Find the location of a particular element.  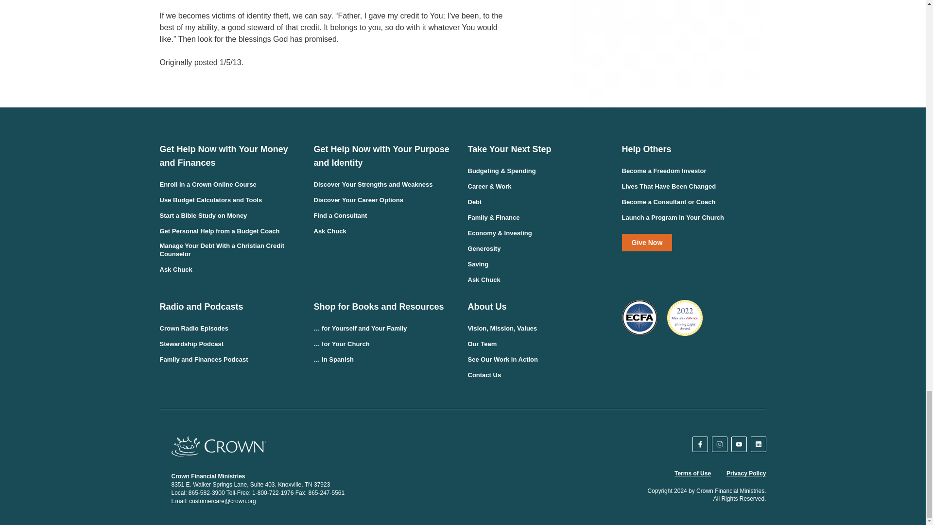

Icon Youtube is located at coordinates (739, 444).